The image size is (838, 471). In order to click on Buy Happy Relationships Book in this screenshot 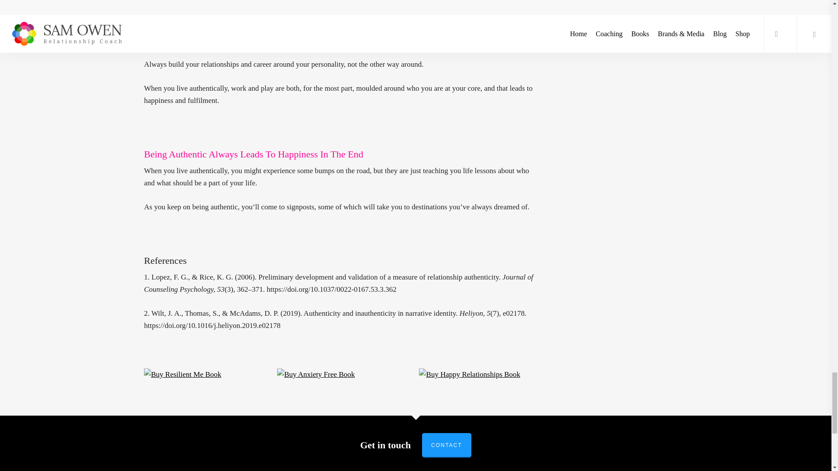, I will do `click(470, 374)`.